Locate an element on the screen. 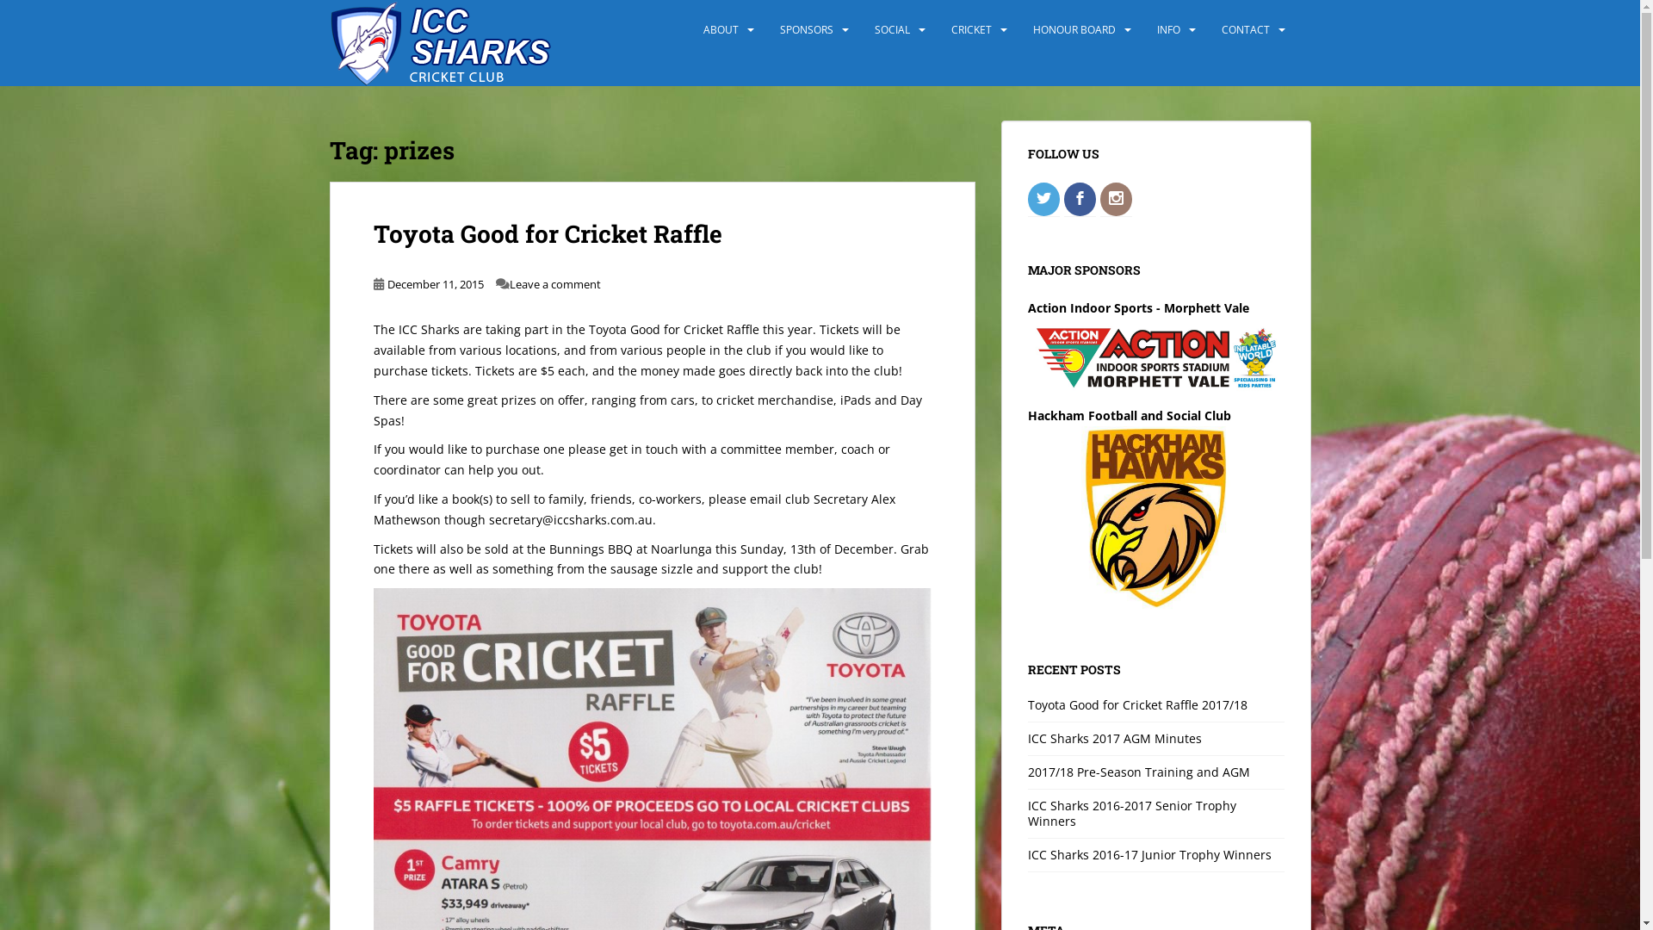 This screenshot has height=930, width=1653. Toyota Good for Cricket Raffle is located at coordinates (548, 234).